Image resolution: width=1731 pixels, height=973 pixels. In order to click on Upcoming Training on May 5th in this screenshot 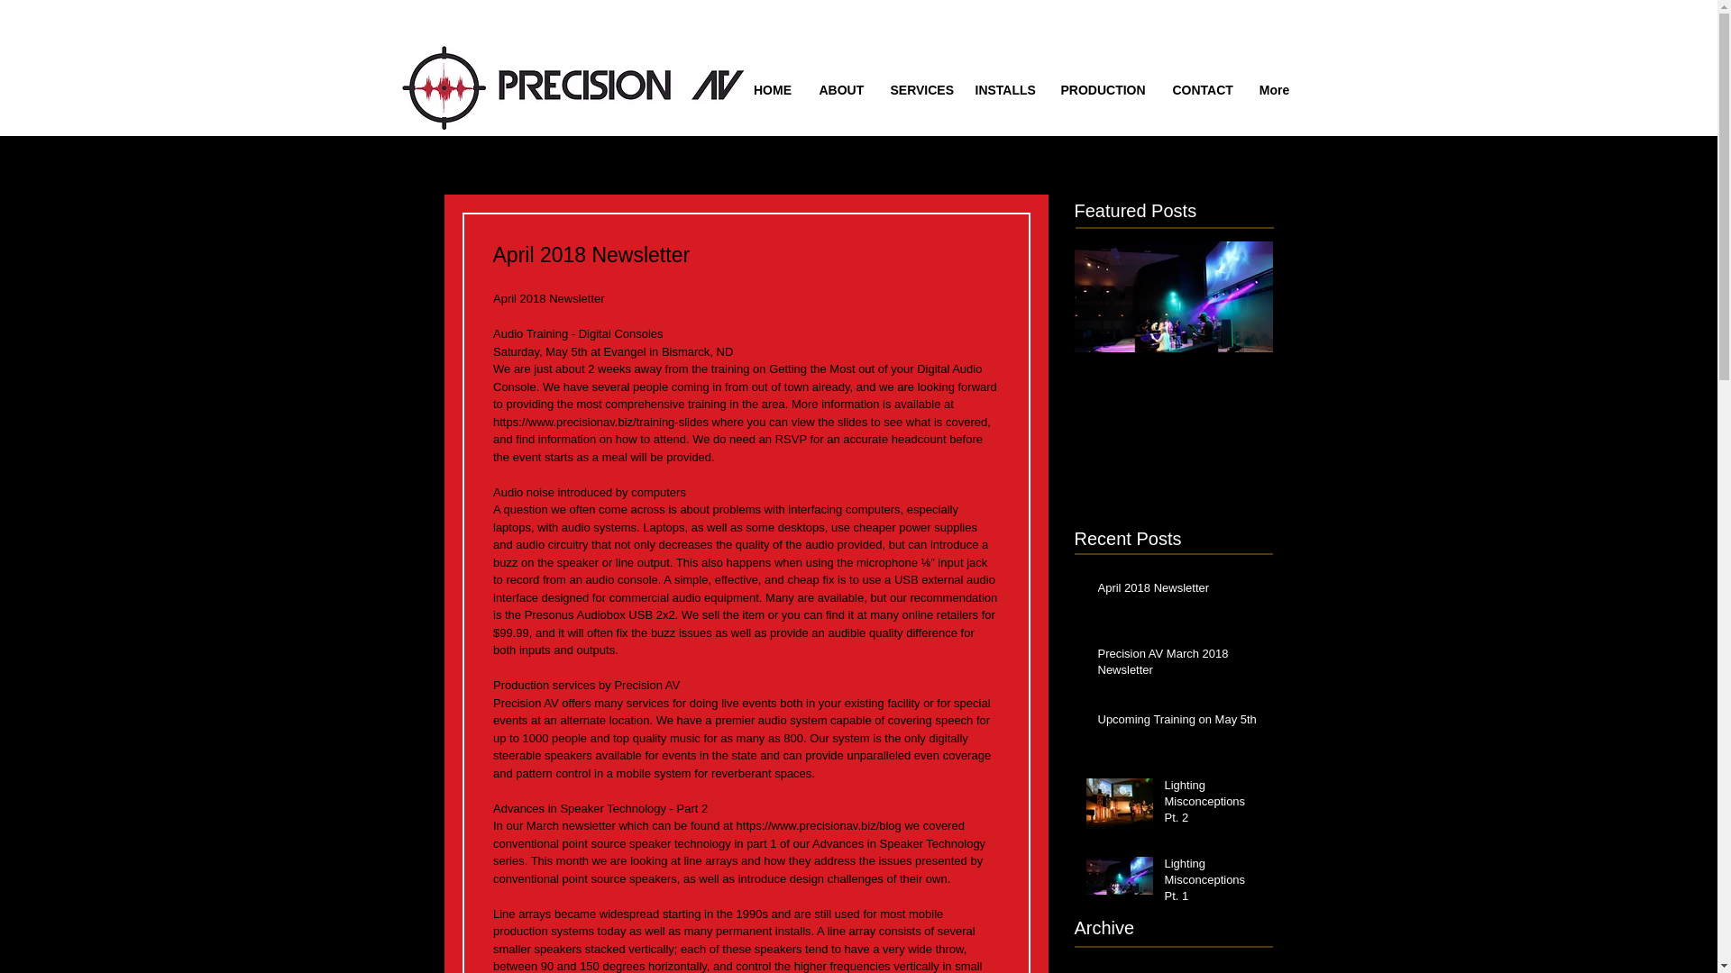, I will do `click(1179, 723)`.